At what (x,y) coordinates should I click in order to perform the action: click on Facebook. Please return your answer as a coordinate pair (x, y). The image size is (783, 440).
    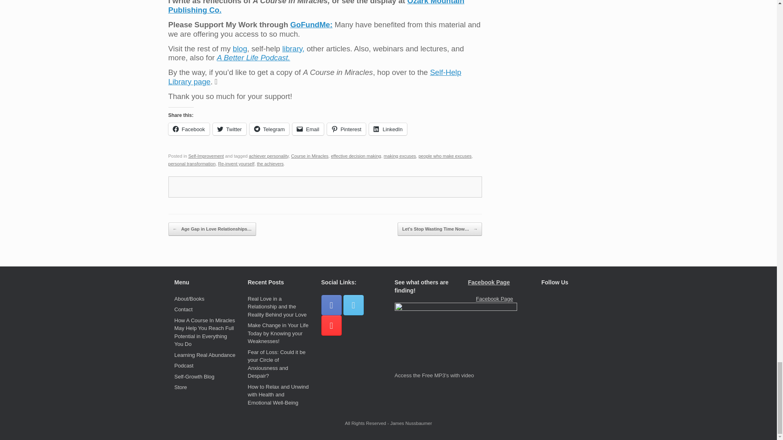
    Looking at the image, I should click on (188, 129).